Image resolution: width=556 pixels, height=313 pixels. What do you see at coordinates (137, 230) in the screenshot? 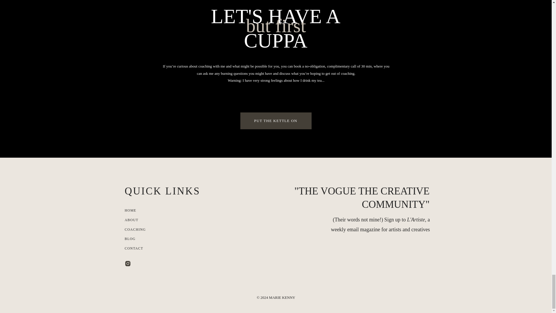
I see `COACHING` at bounding box center [137, 230].